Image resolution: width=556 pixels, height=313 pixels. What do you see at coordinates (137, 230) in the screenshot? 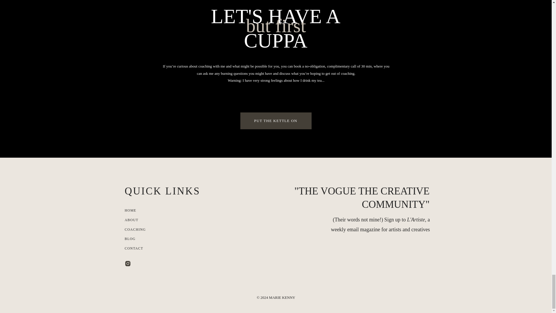
I see `COACHING` at bounding box center [137, 230].